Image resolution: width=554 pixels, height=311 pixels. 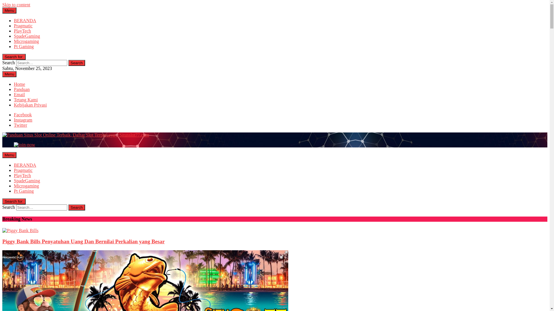 I want to click on Pragmatic, so click(x=23, y=170).